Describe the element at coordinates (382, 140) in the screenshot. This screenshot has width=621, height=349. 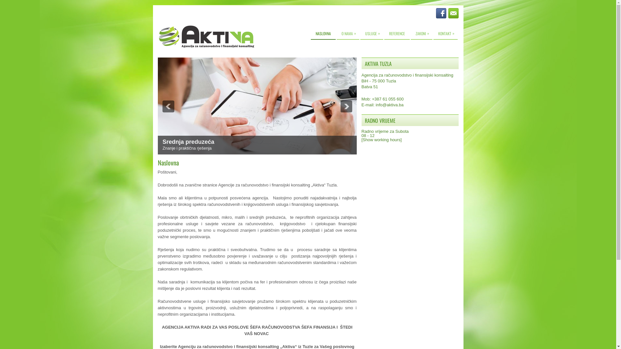
I see `[Show working hours]` at that location.